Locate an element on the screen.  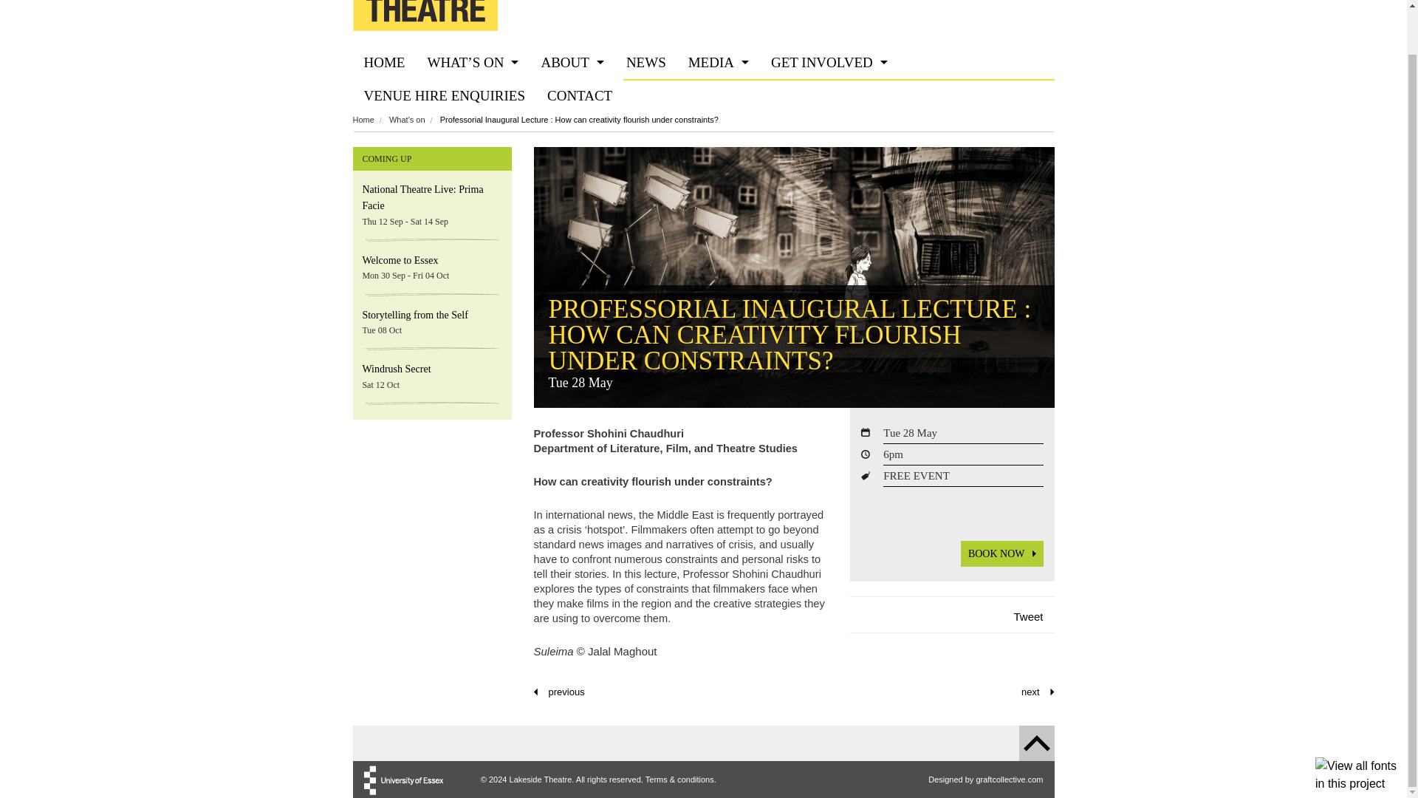
The Pillowman is located at coordinates (558, 690).